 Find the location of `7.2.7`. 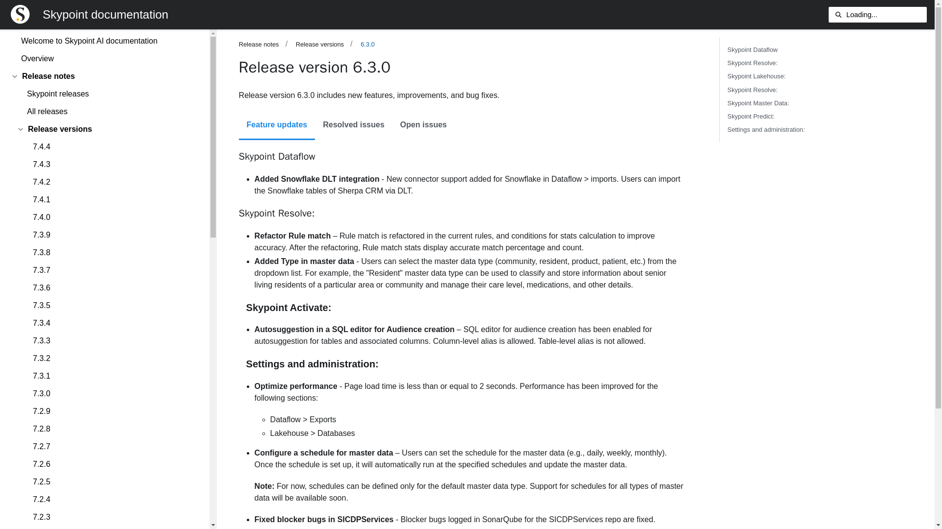

7.2.7 is located at coordinates (112, 447).